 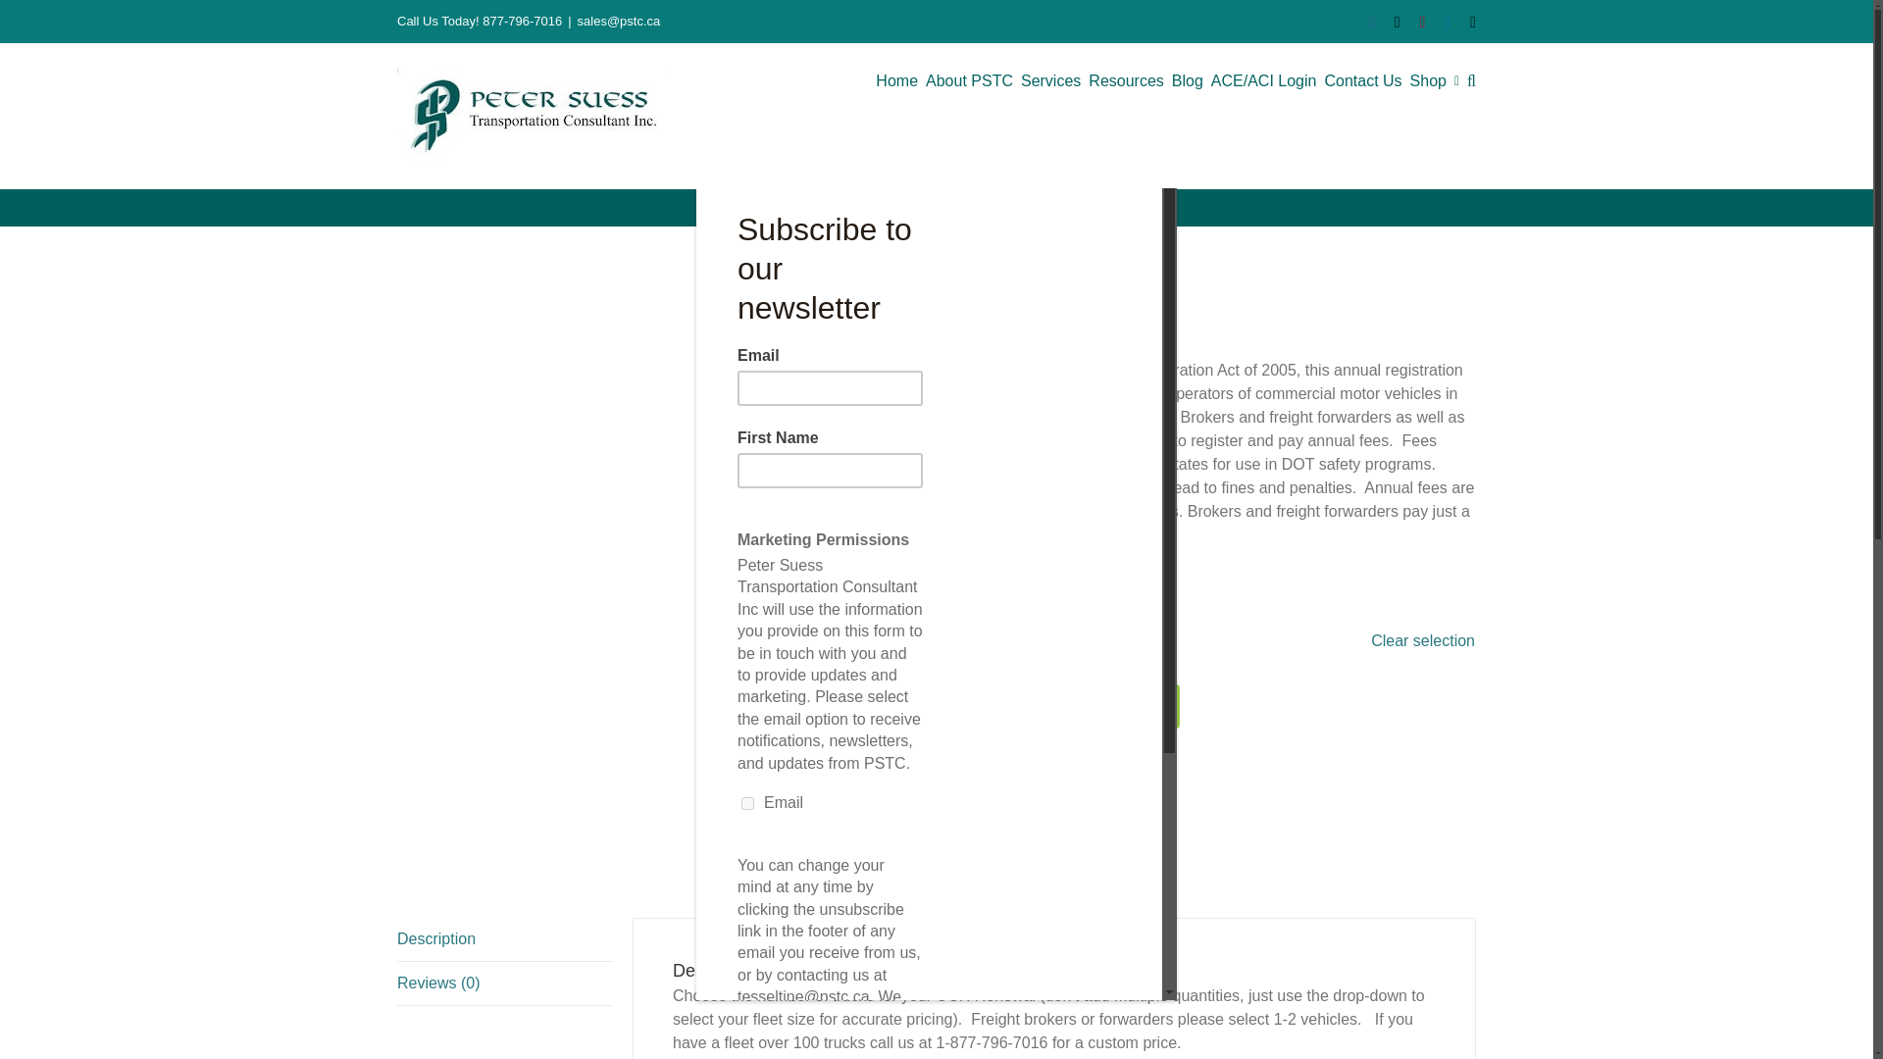 What do you see at coordinates (1361, 80) in the screenshot?
I see `Contact Us` at bounding box center [1361, 80].